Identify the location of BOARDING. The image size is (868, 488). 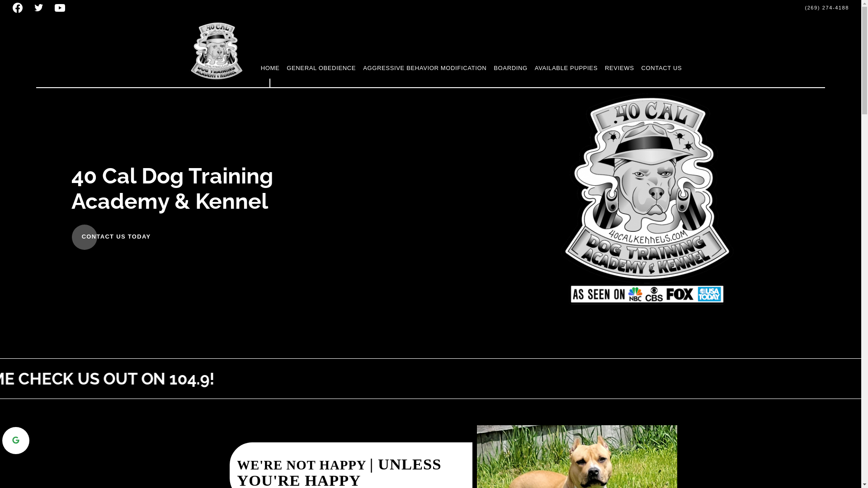
(511, 68).